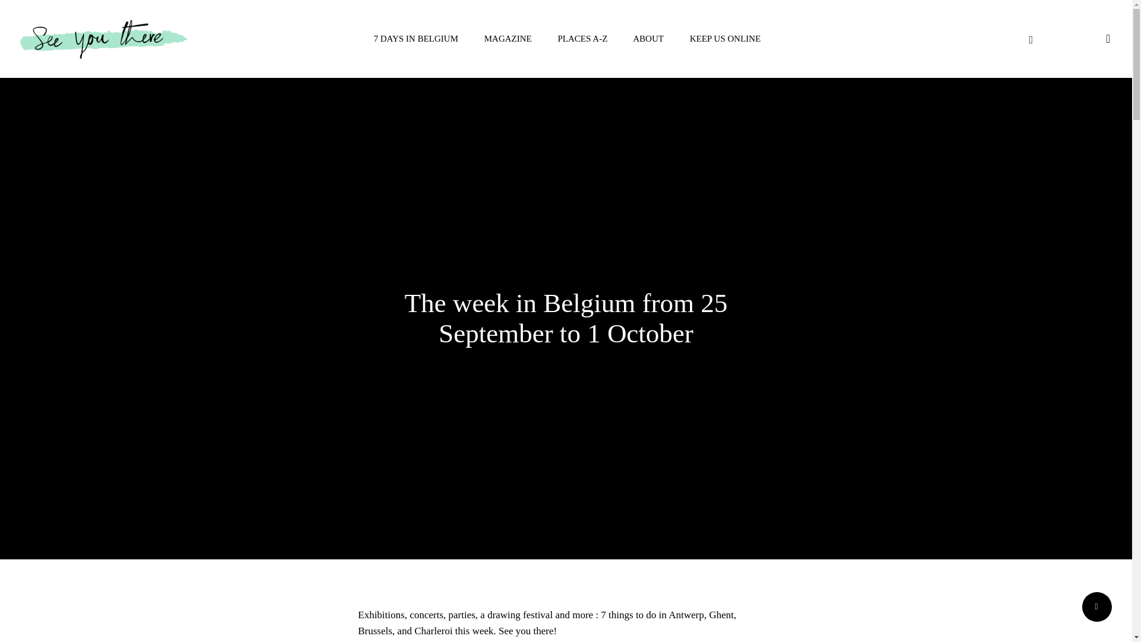 The image size is (1141, 642). I want to click on MAGAZINE, so click(506, 39).